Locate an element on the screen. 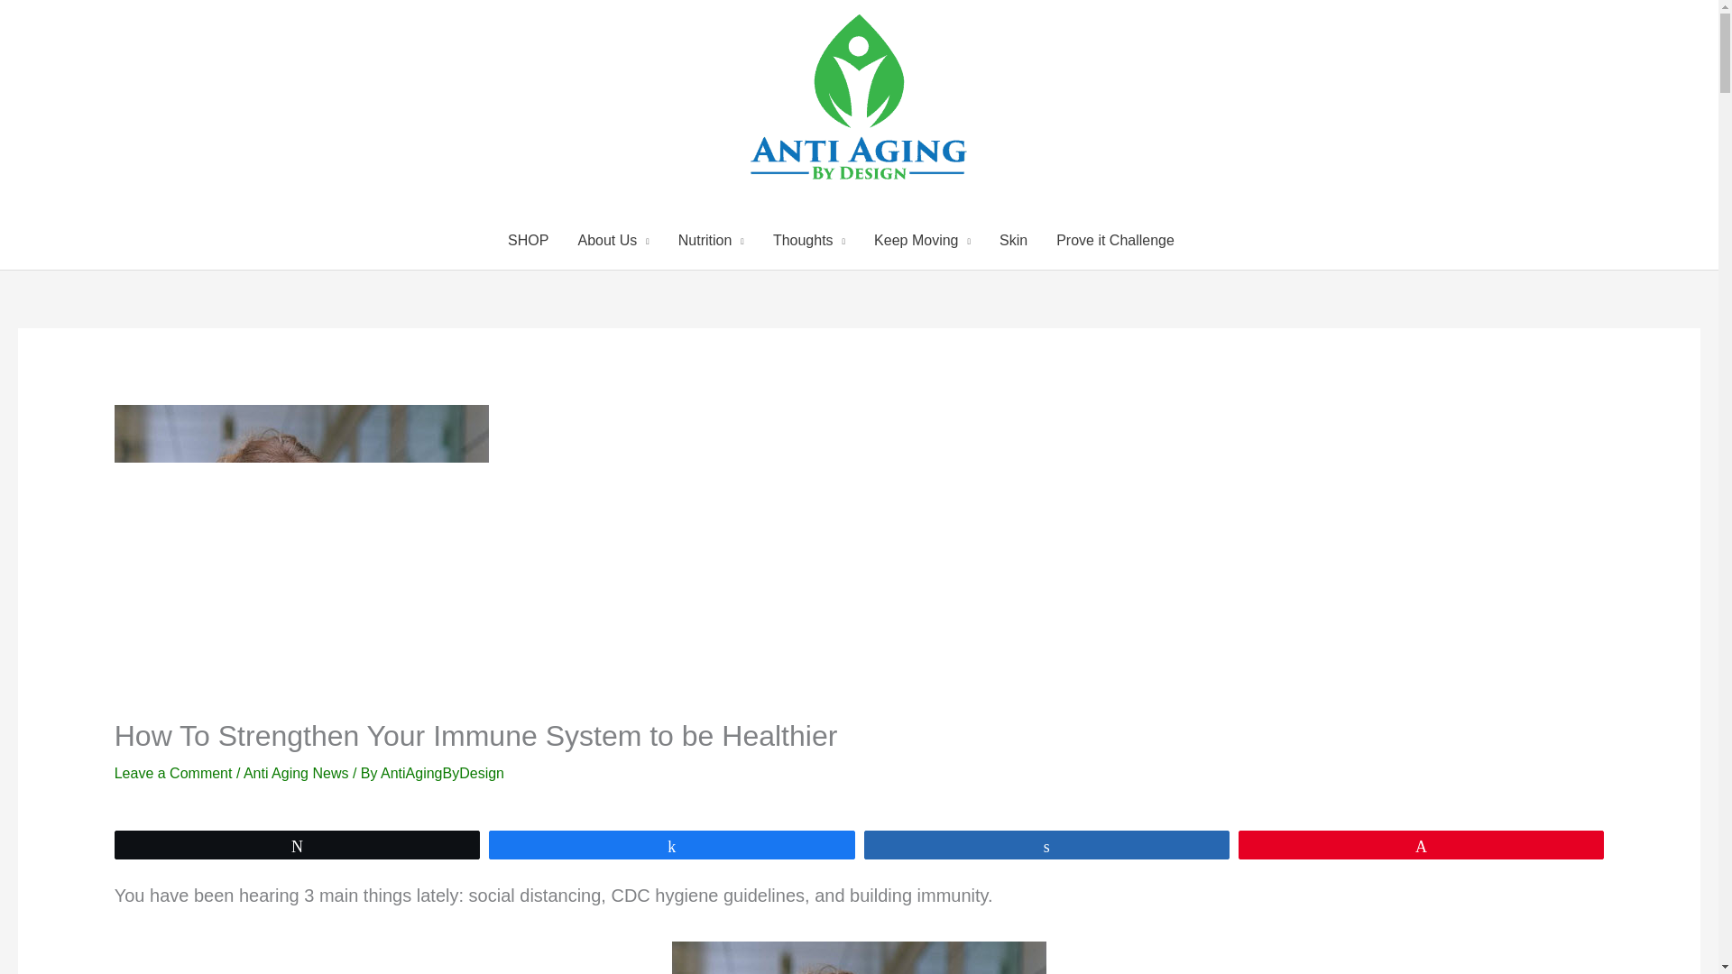 The image size is (1732, 974). About Us is located at coordinates (613, 241).